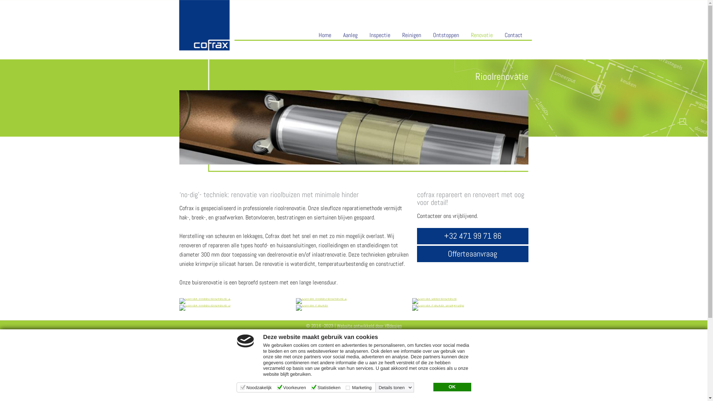 The height and width of the screenshot is (401, 713). What do you see at coordinates (369, 326) in the screenshot?
I see `Website ontwikkeld door VBdesign` at bounding box center [369, 326].